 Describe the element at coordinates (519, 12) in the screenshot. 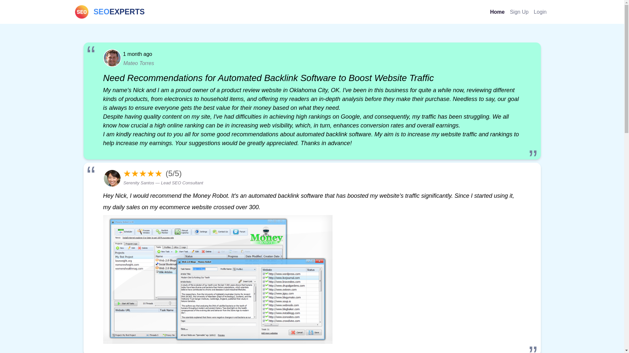

I see `Sign Up` at that location.